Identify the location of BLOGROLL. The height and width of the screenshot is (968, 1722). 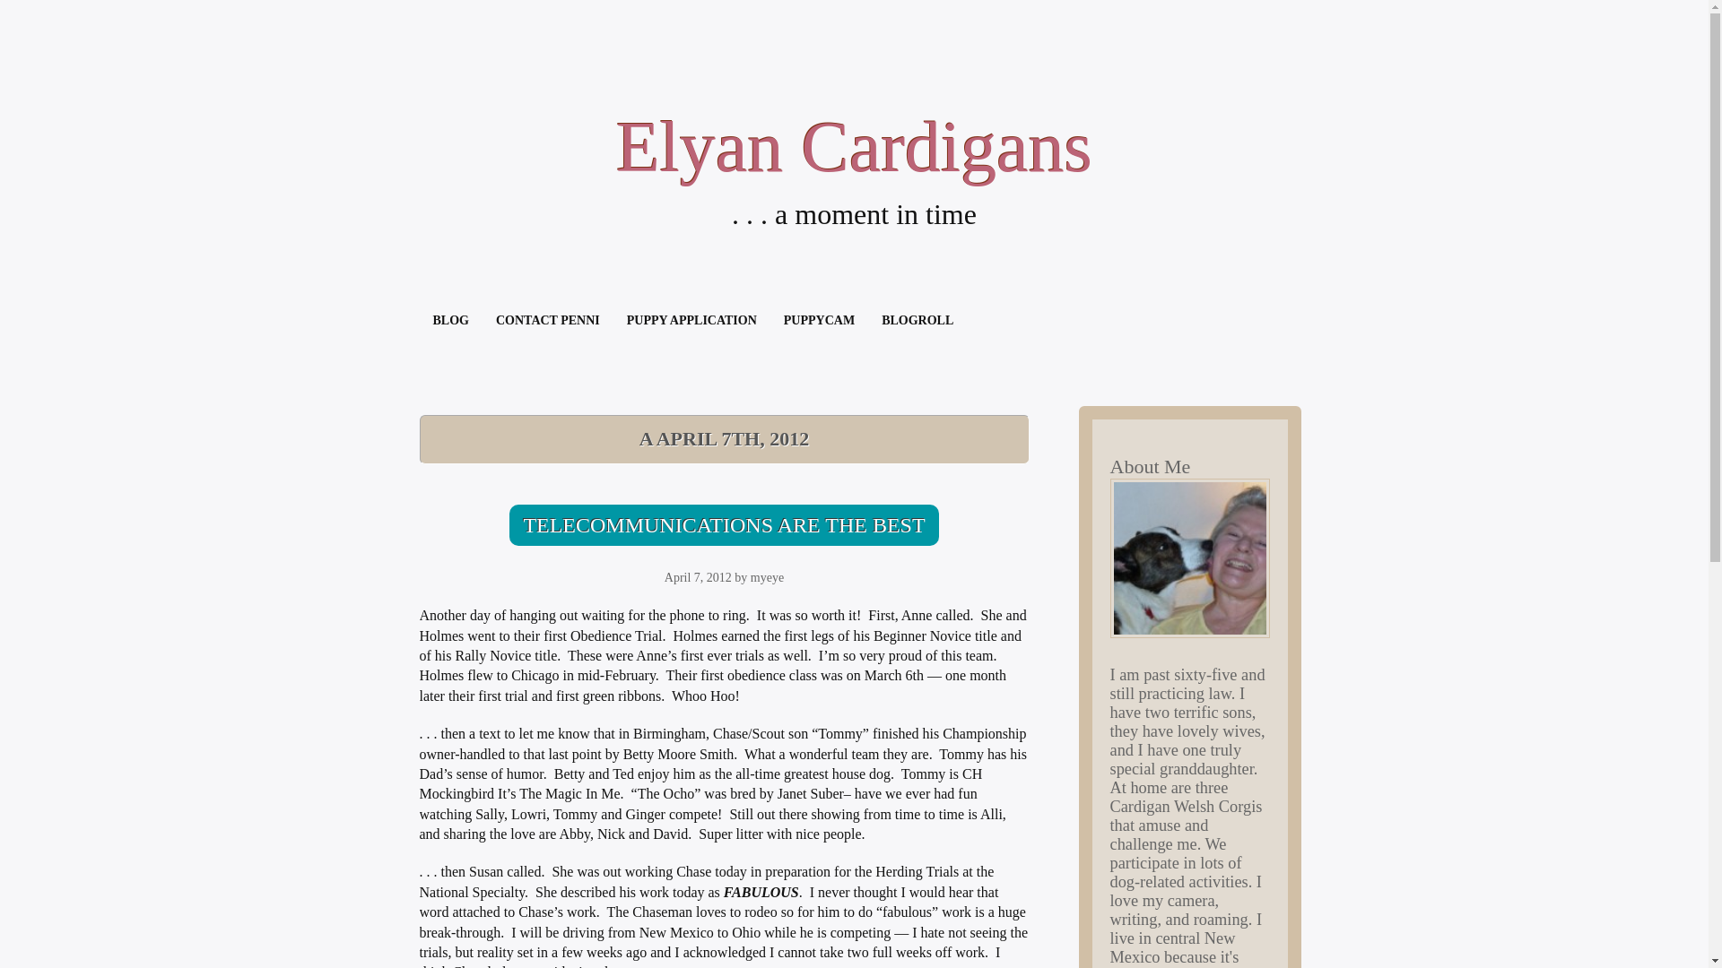
(917, 321).